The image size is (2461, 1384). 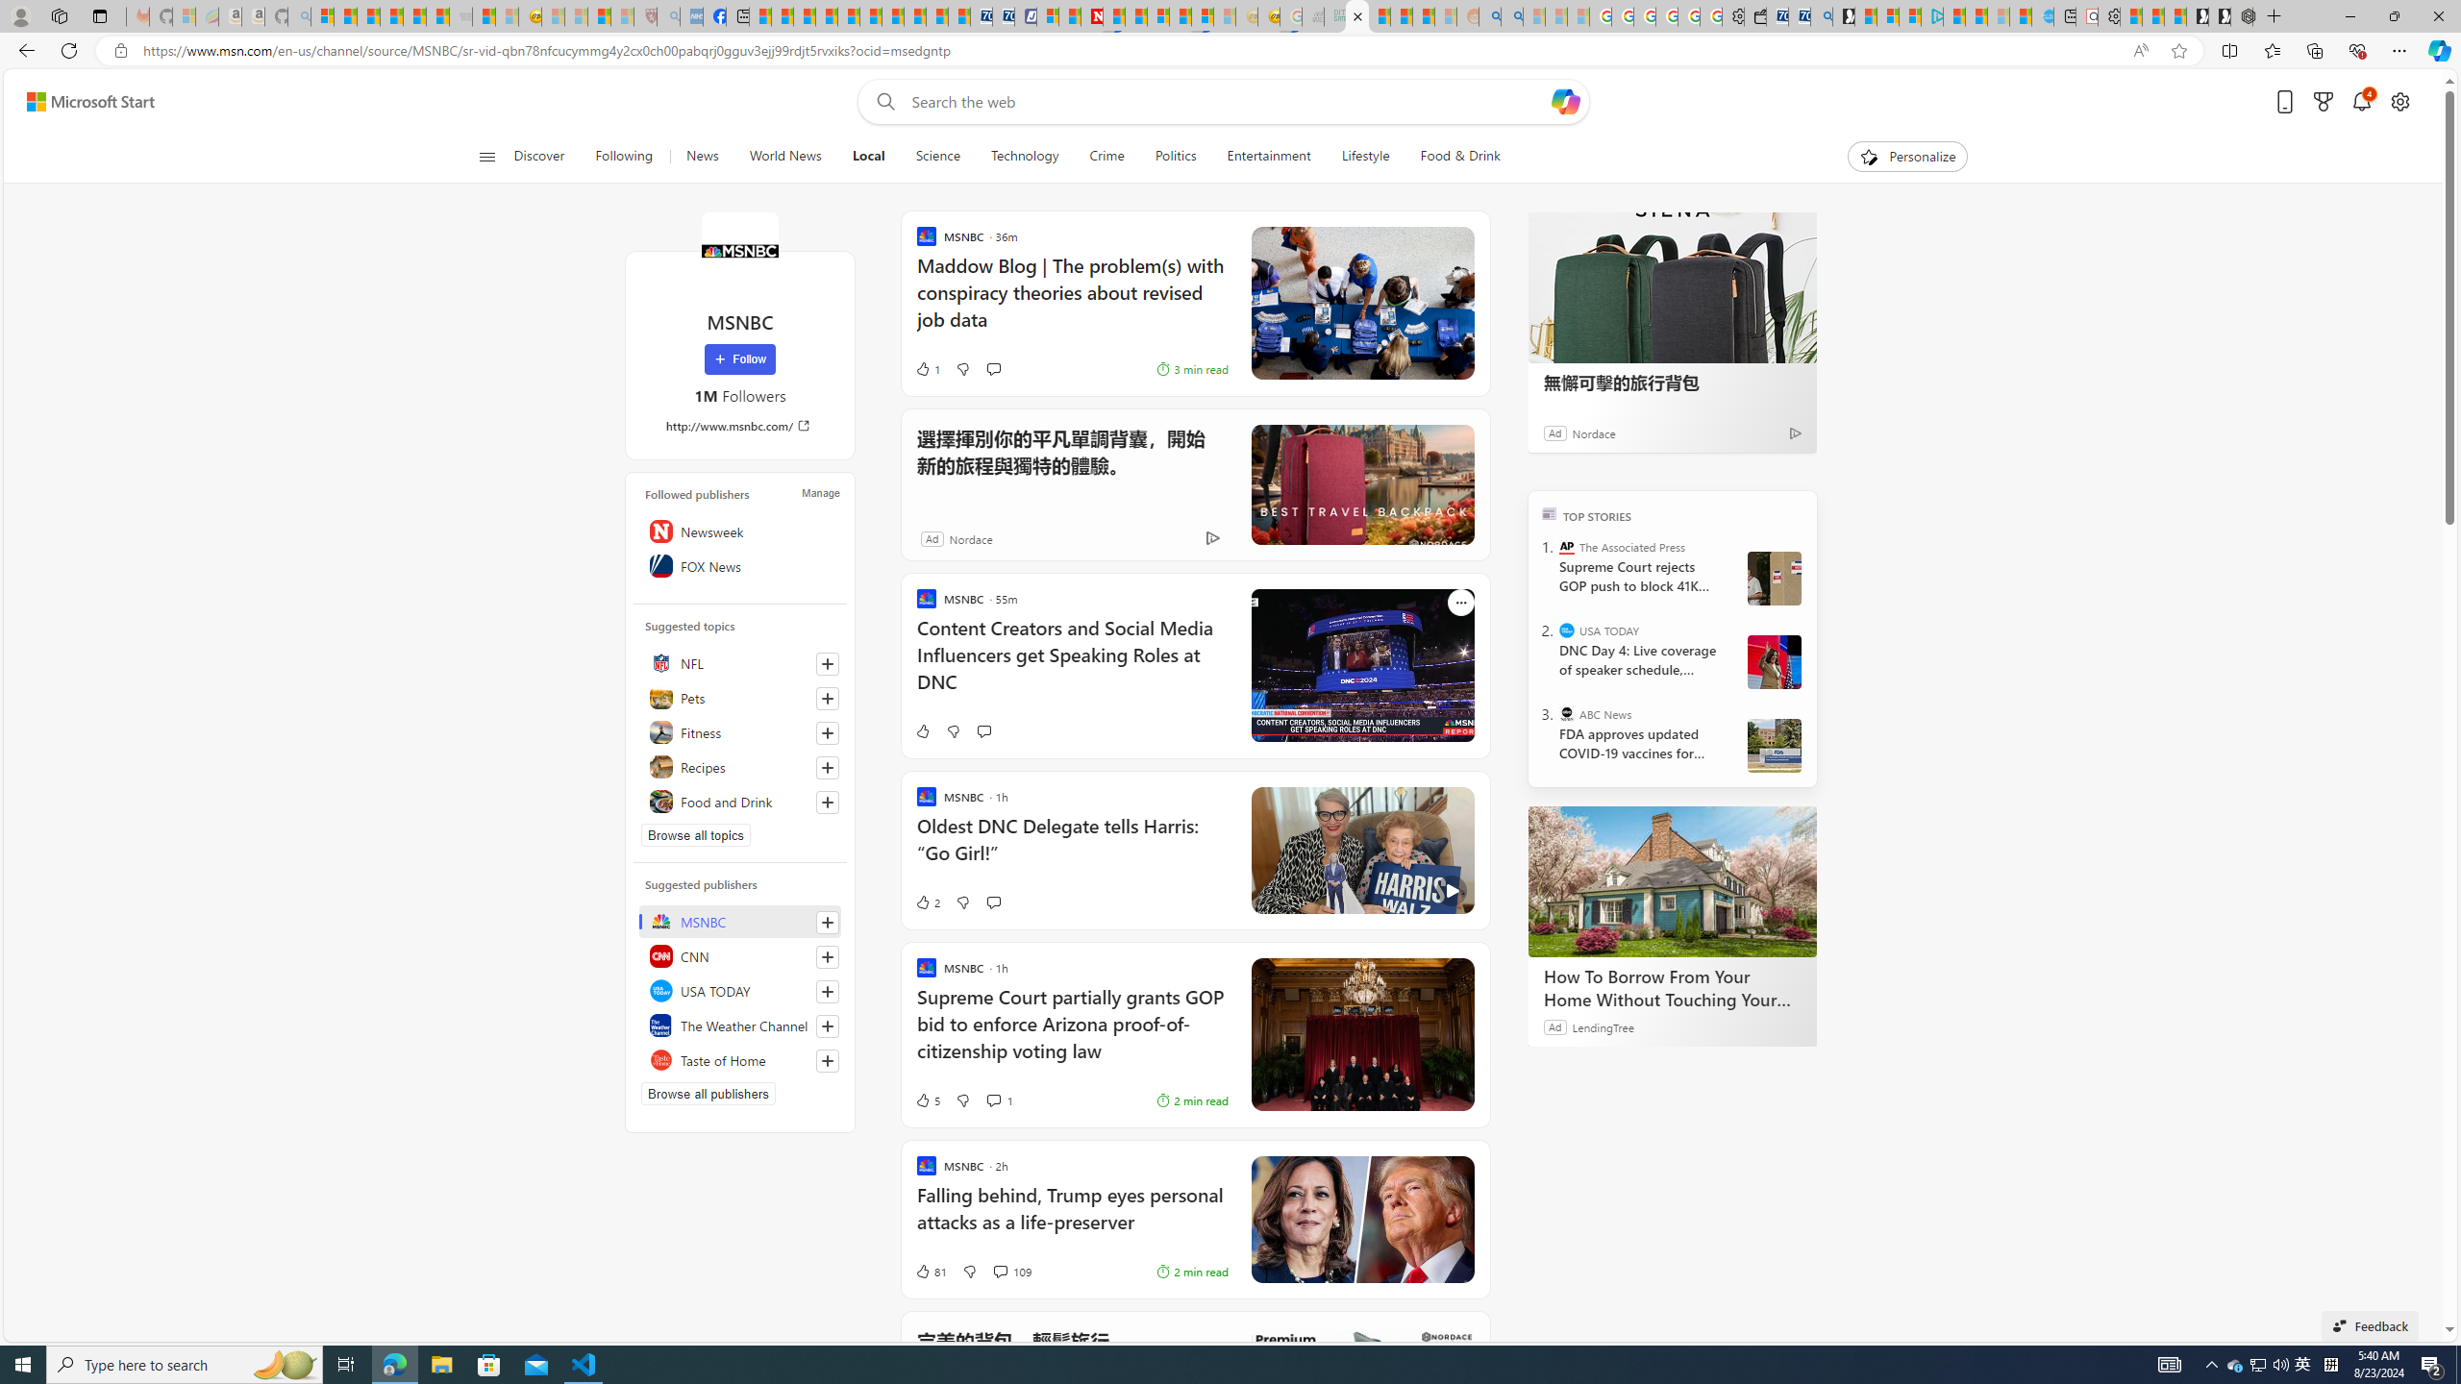 What do you see at coordinates (1567, 713) in the screenshot?
I see `ABC News` at bounding box center [1567, 713].